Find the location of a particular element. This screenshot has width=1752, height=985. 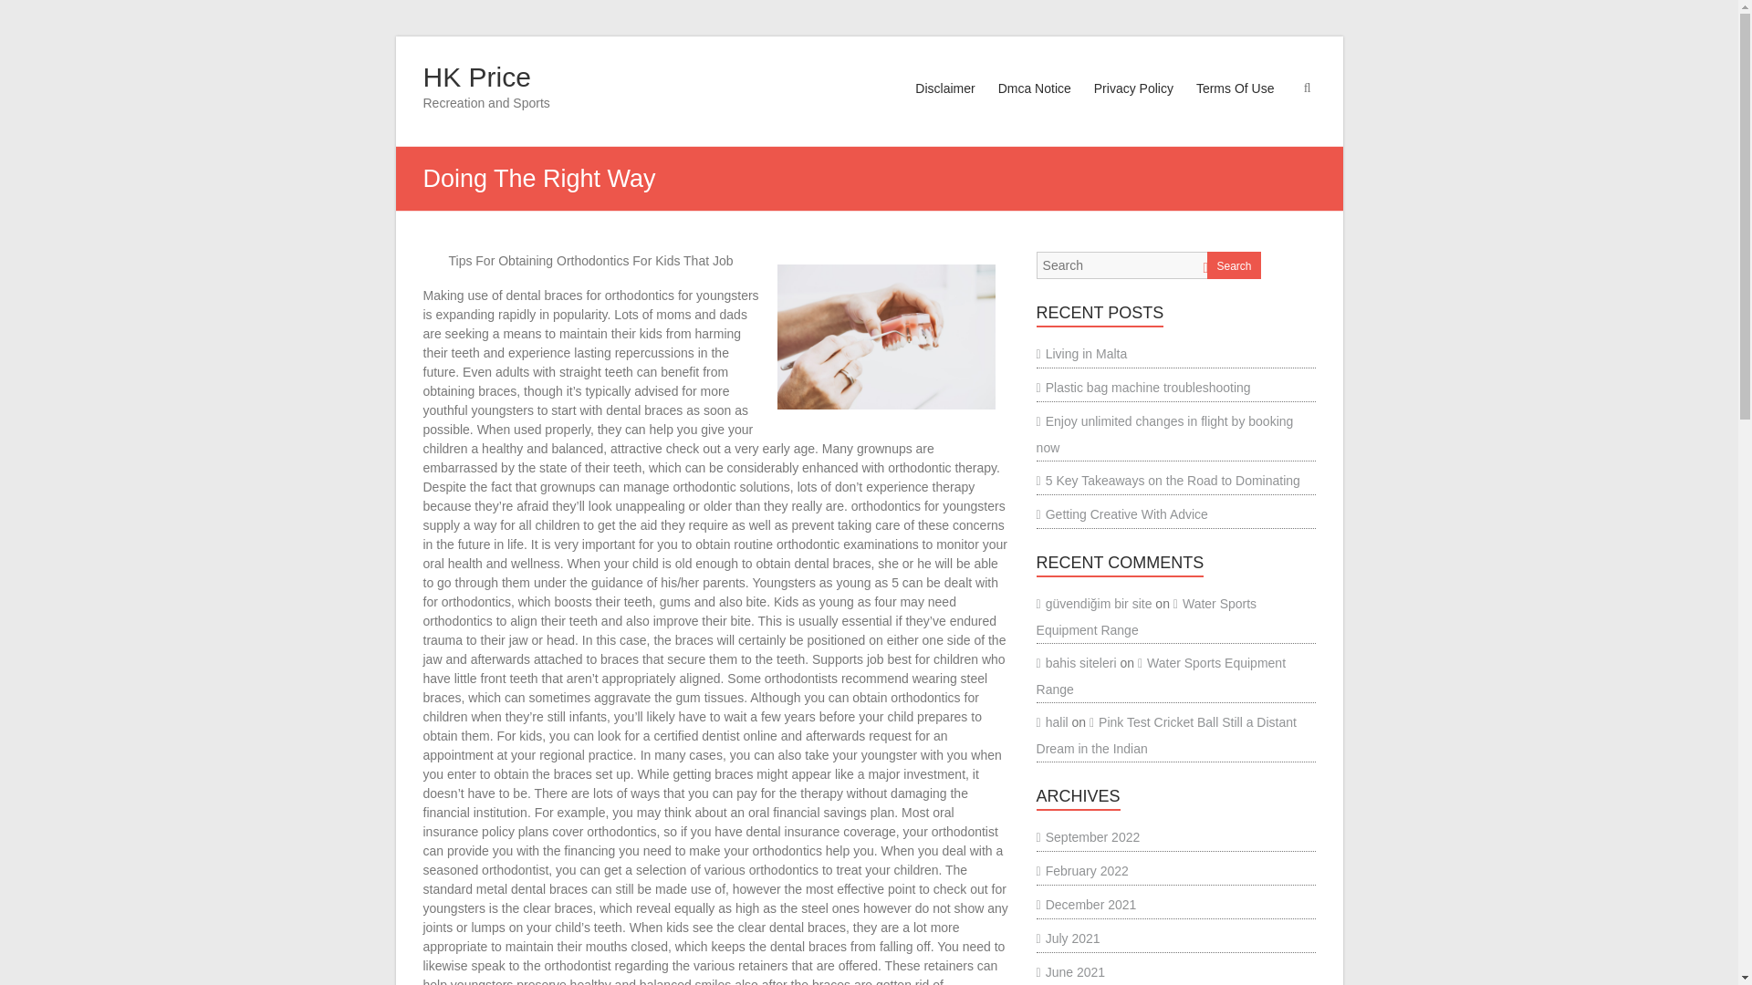

December 2021 is located at coordinates (1087, 905).